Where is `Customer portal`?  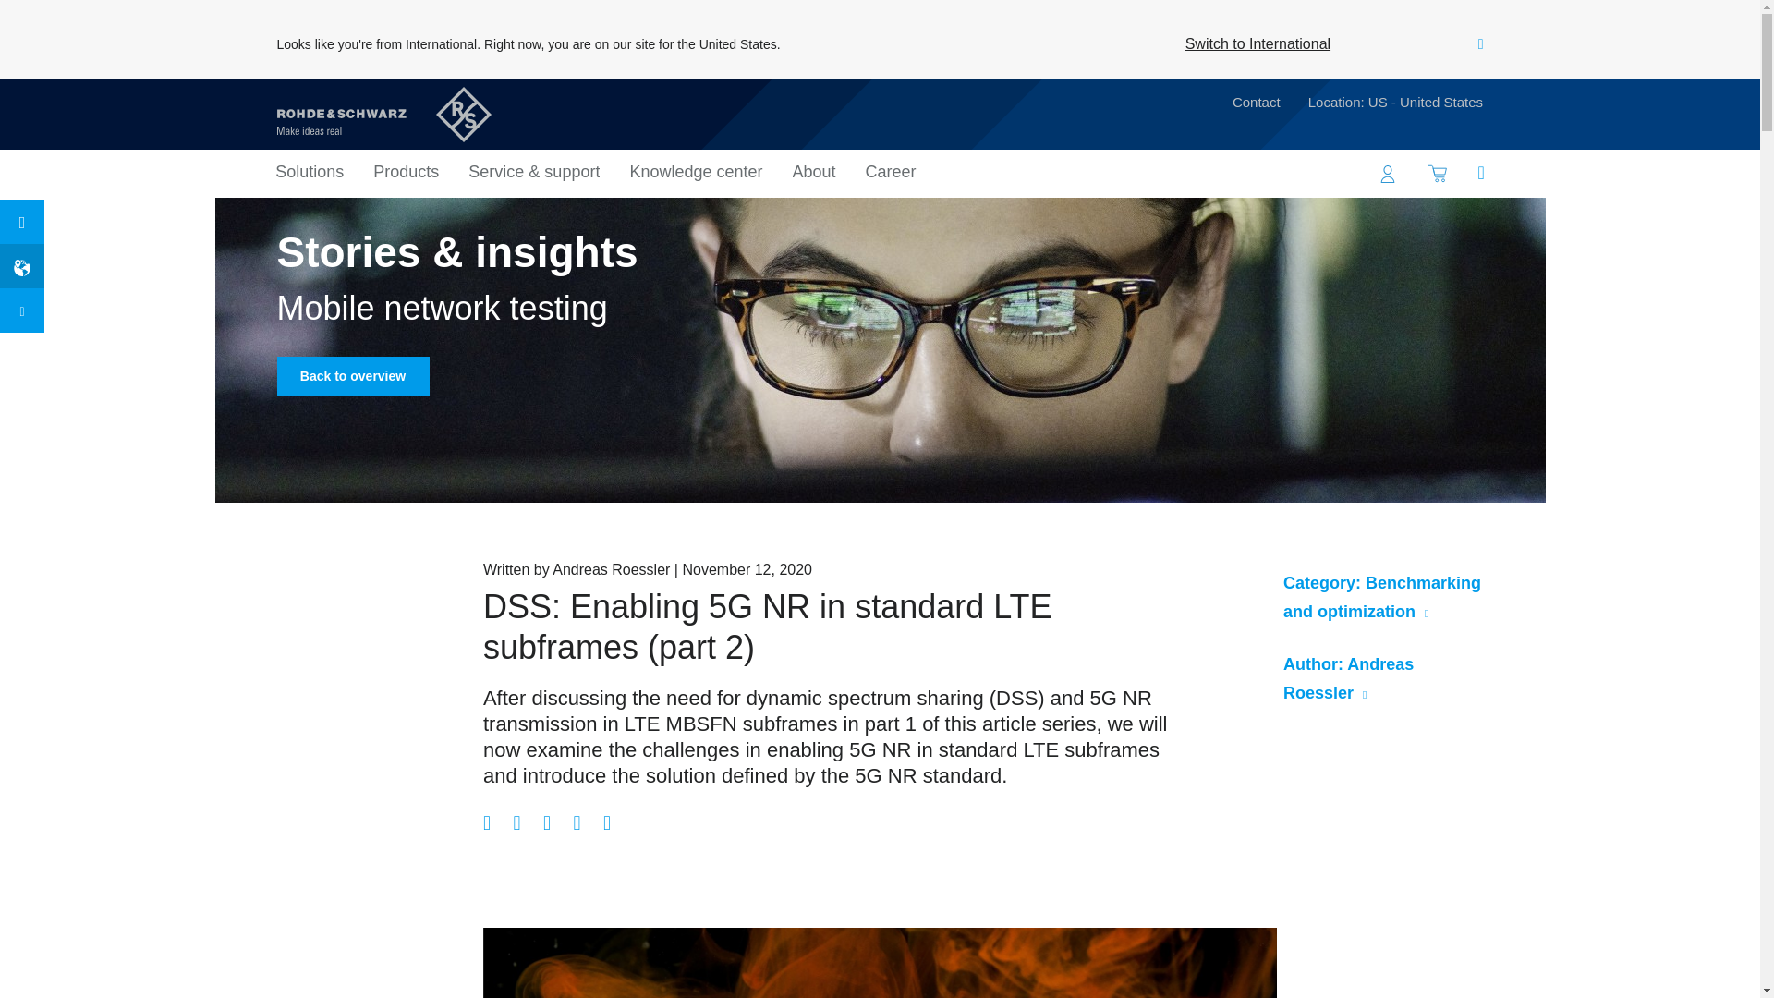 Customer portal is located at coordinates (1388, 174).